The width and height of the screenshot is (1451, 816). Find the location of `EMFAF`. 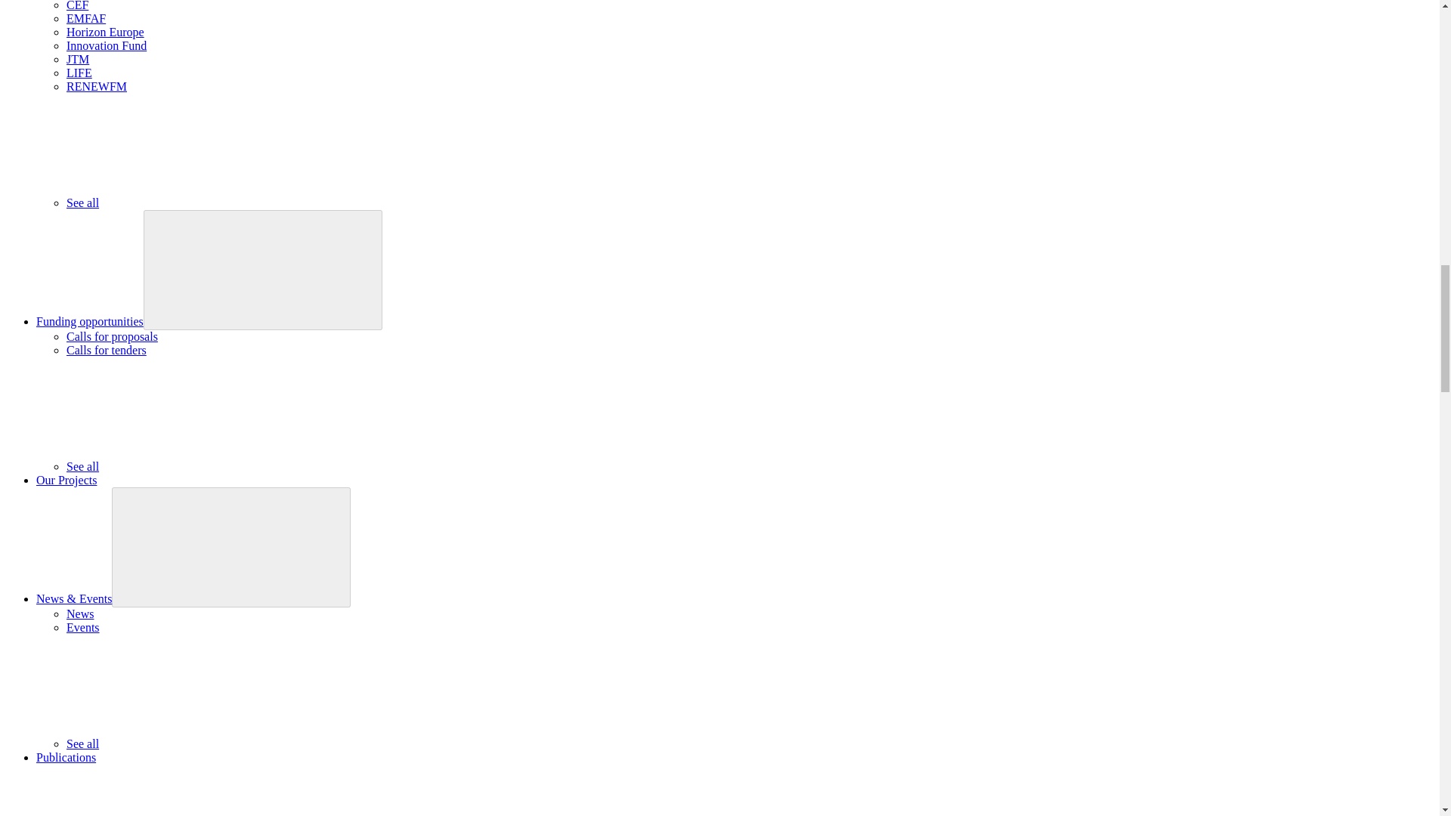

EMFAF is located at coordinates (86, 18).